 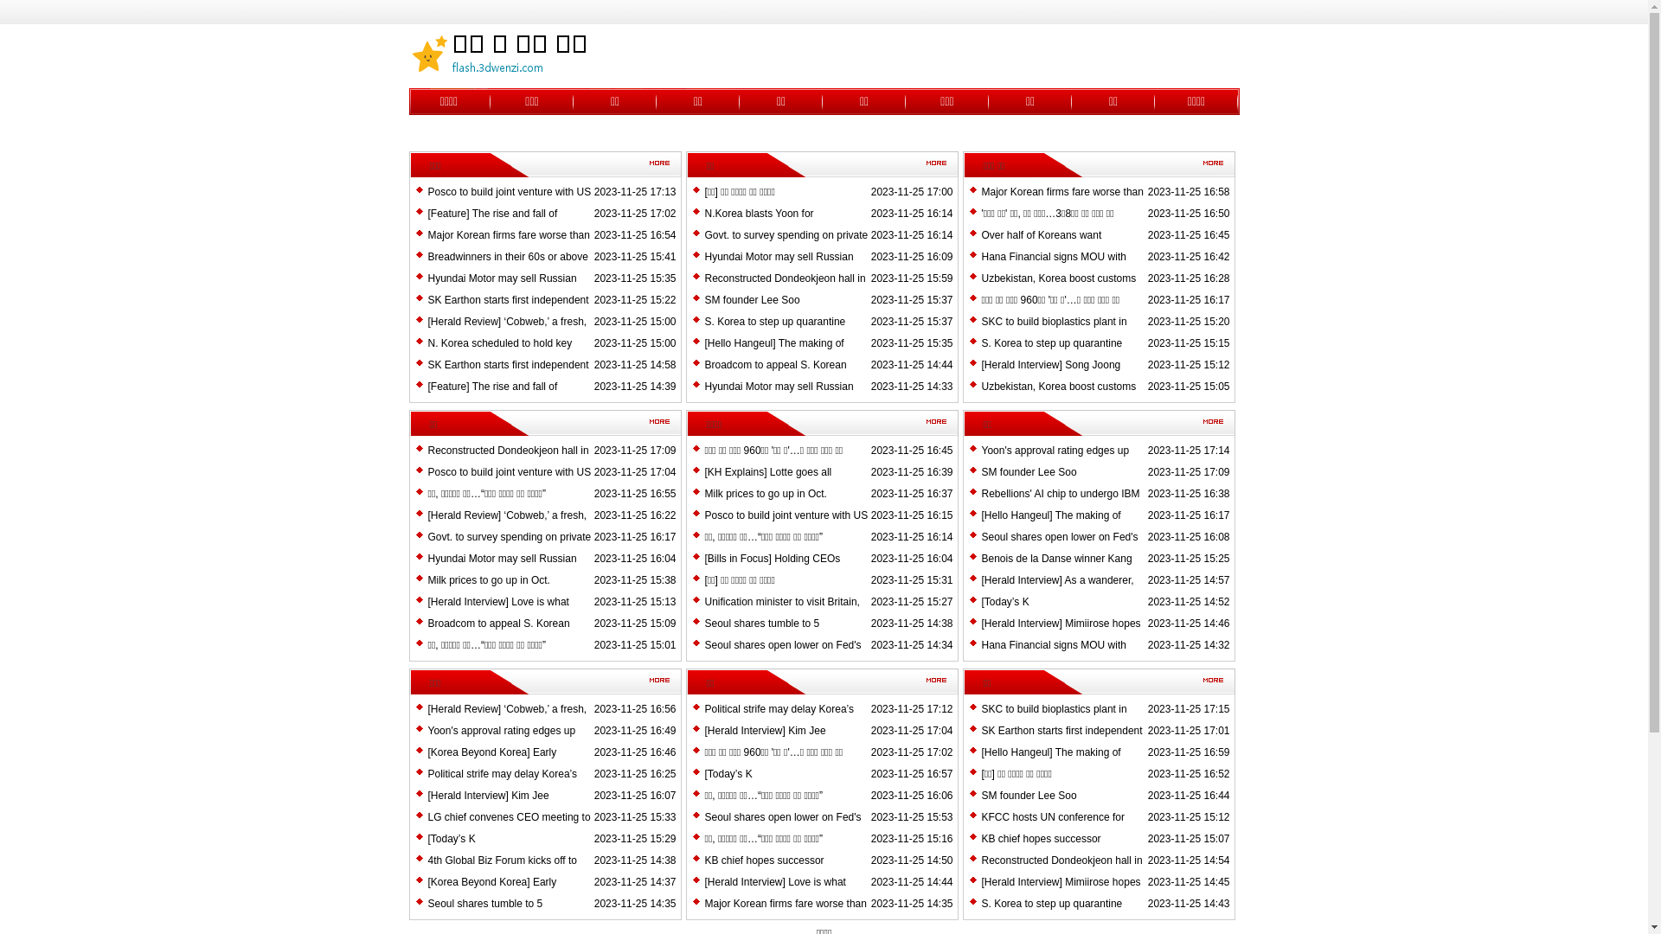 I want to click on Milk prices to go up in Oct., so click(x=765, y=494).